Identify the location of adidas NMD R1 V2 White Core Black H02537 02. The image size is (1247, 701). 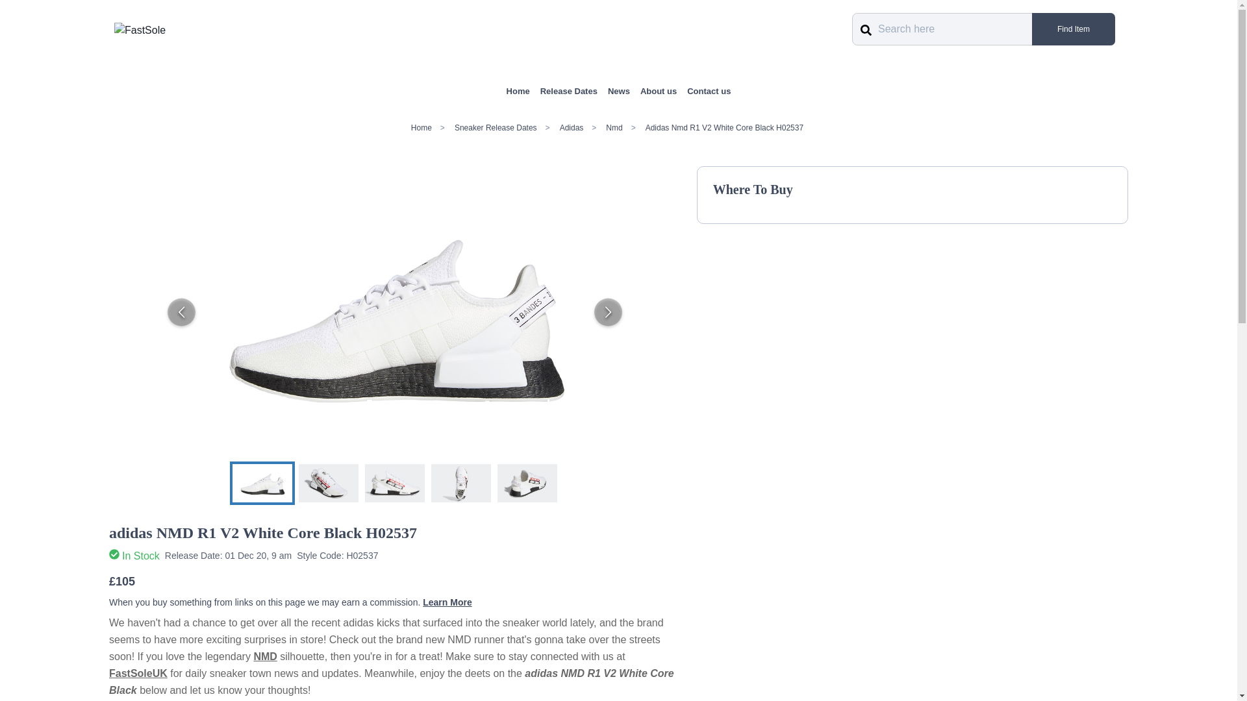
(329, 482).